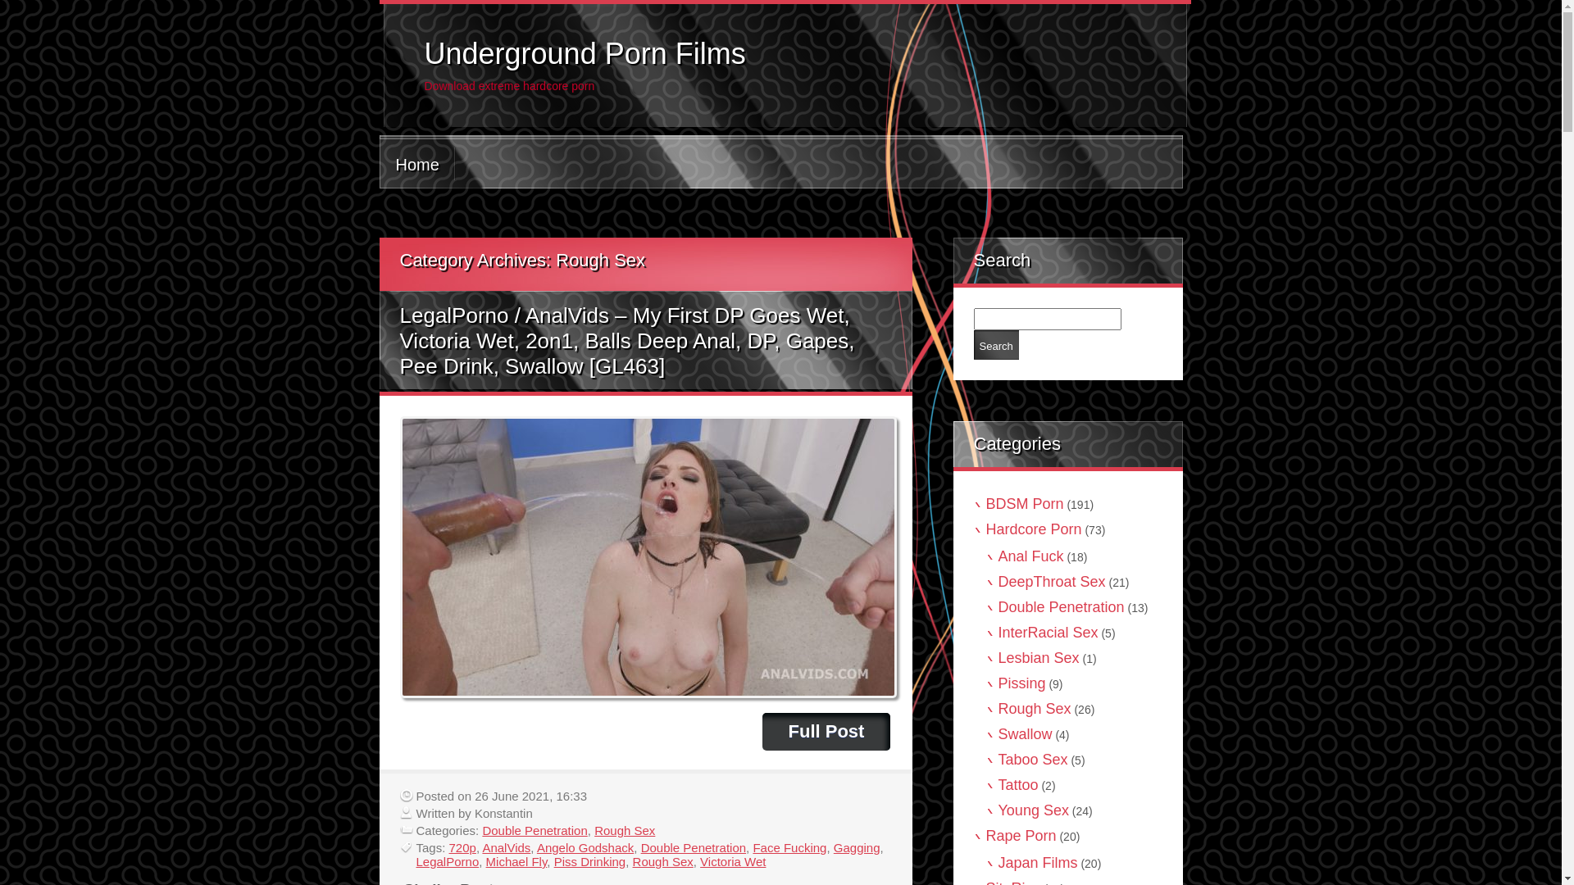  Describe the element at coordinates (585, 847) in the screenshot. I see `Angelo Godshack` at that location.